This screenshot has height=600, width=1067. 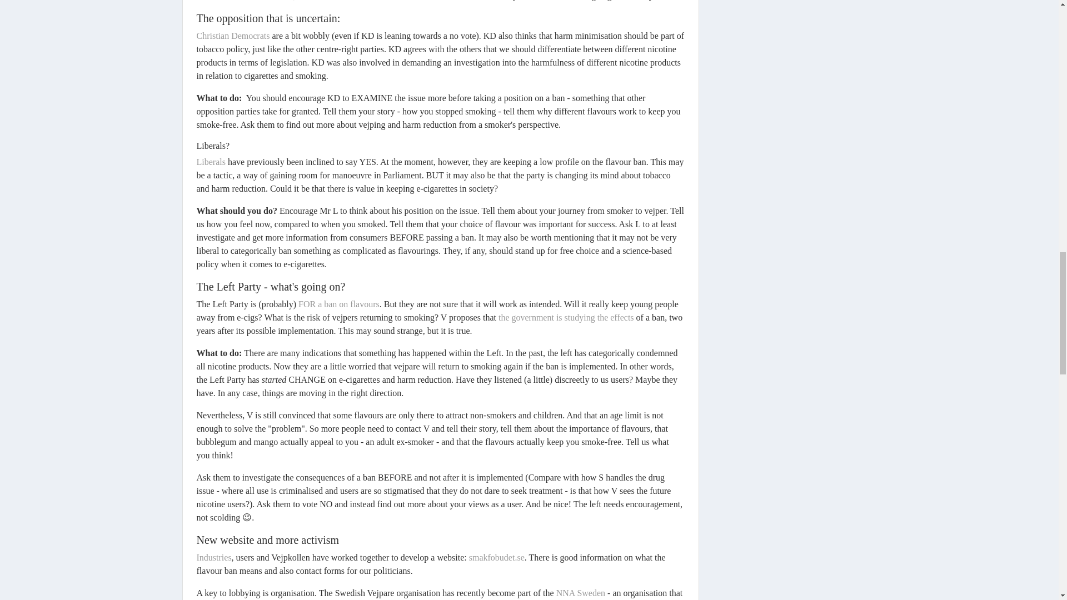 I want to click on the government is studying the effects, so click(x=566, y=317).